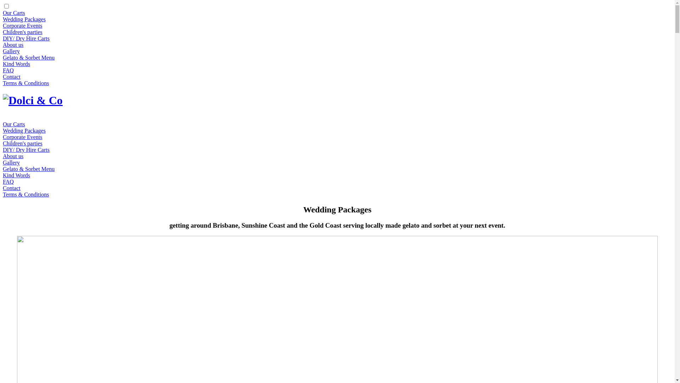 The height and width of the screenshot is (383, 680). What do you see at coordinates (8, 70) in the screenshot?
I see `FAQ` at bounding box center [8, 70].